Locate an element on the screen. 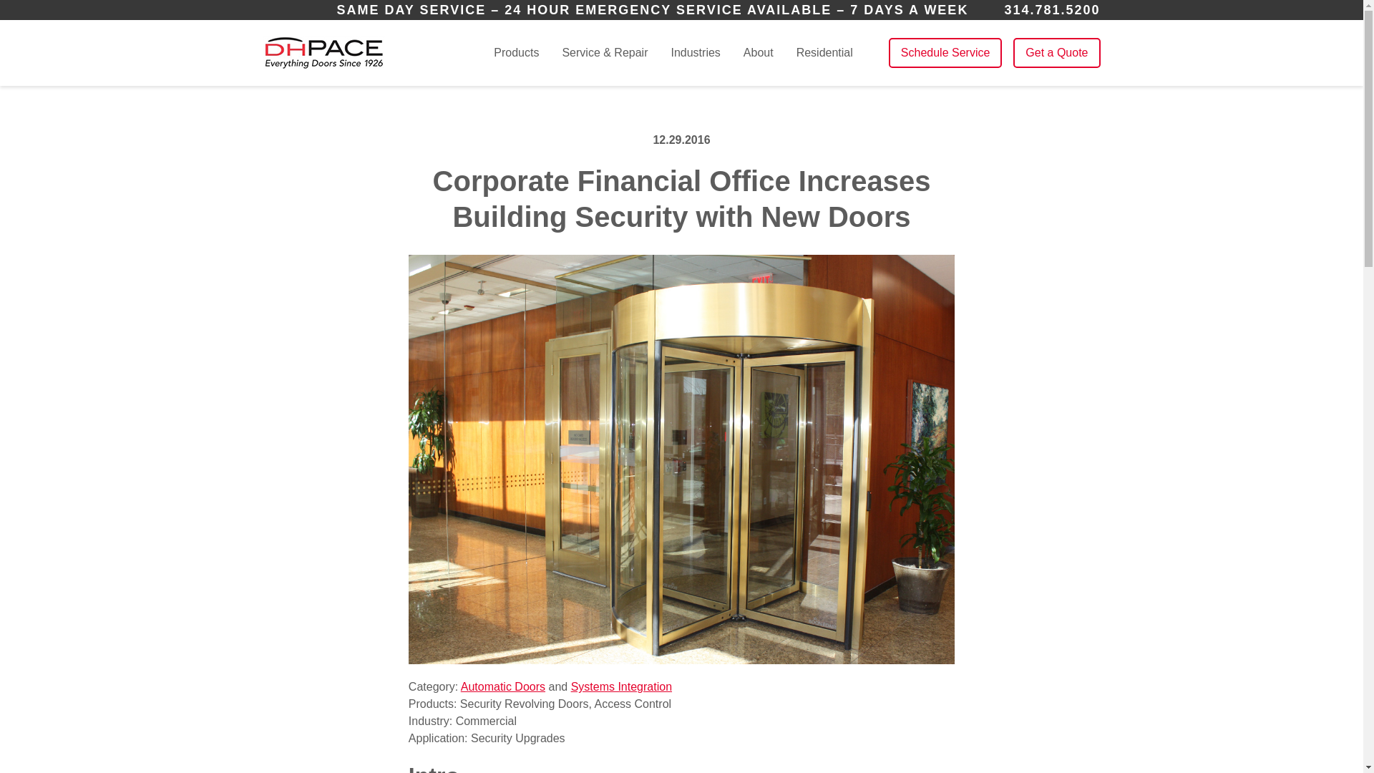 The width and height of the screenshot is (1374, 773). Residential is located at coordinates (824, 52).